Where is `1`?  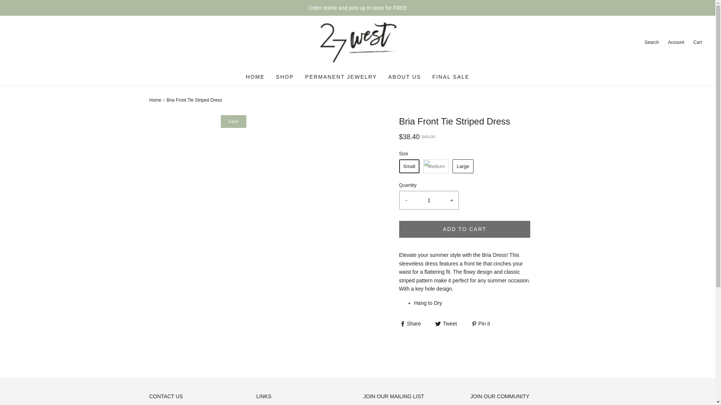 1 is located at coordinates (429, 200).